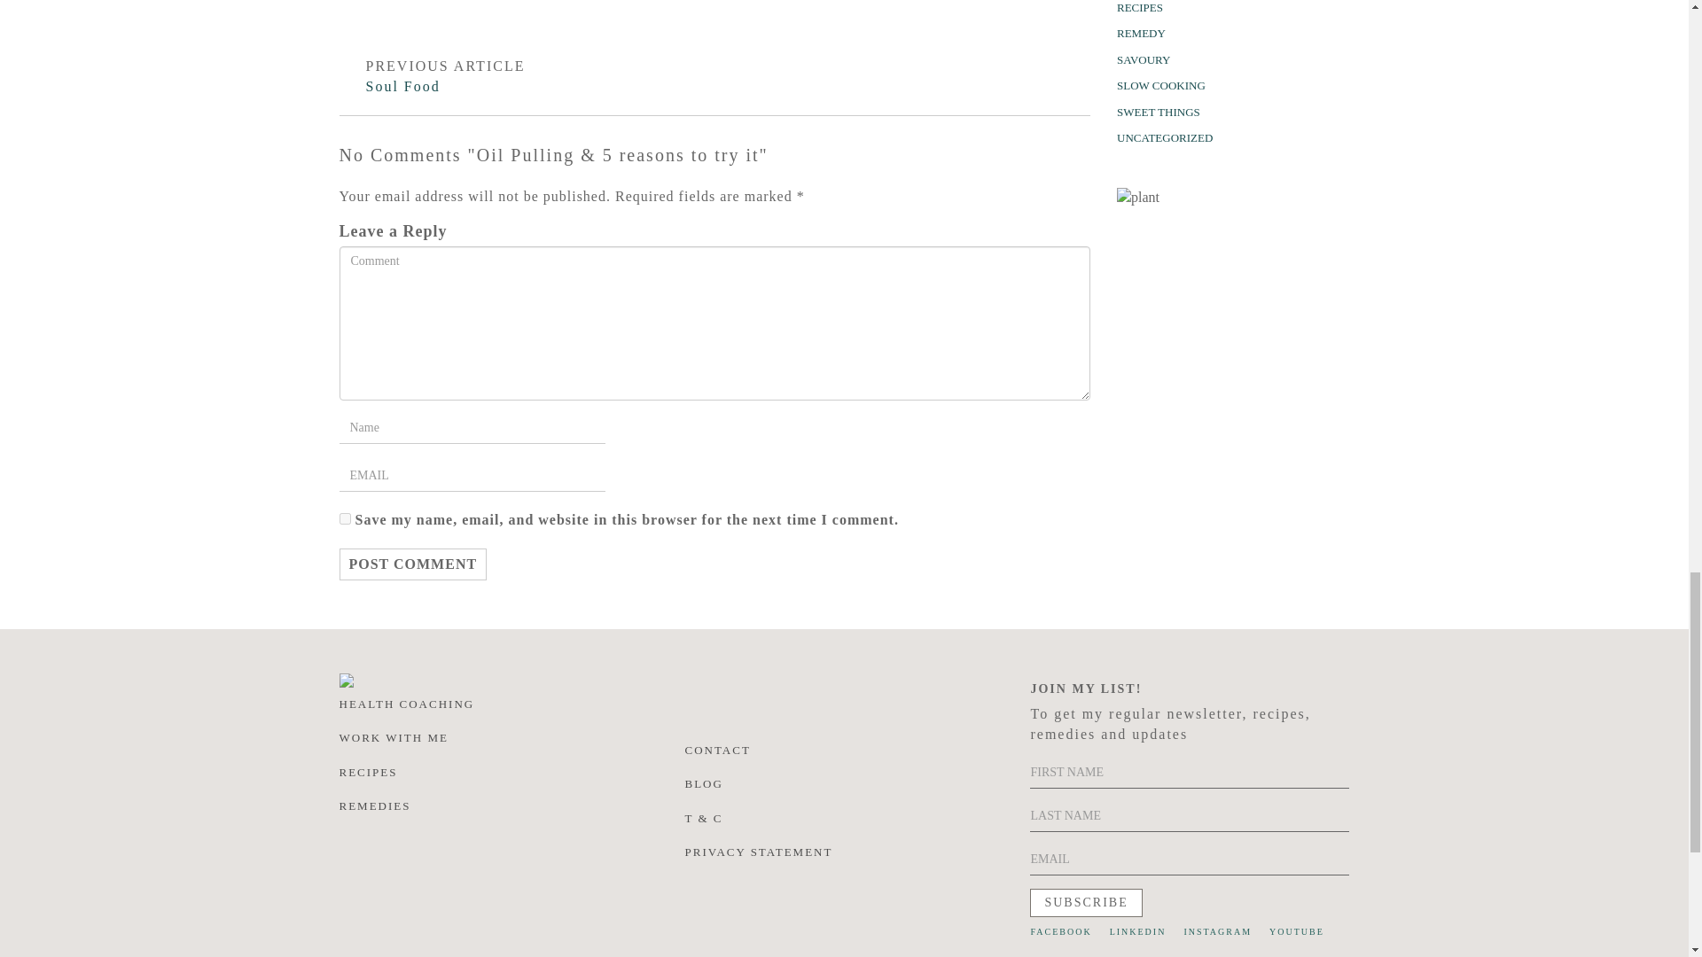 This screenshot has width=1702, height=957. Describe the element at coordinates (413, 564) in the screenshot. I see `POST COMMENT` at that location.